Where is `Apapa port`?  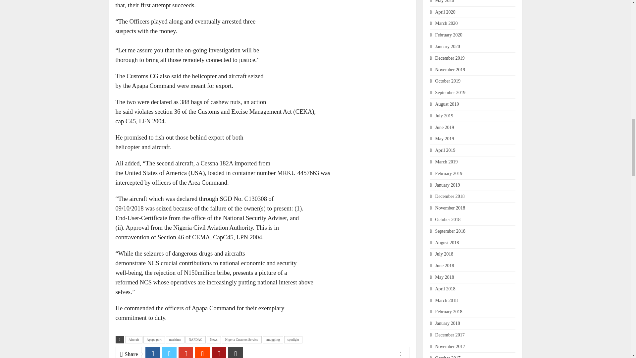
Apapa port is located at coordinates (154, 339).